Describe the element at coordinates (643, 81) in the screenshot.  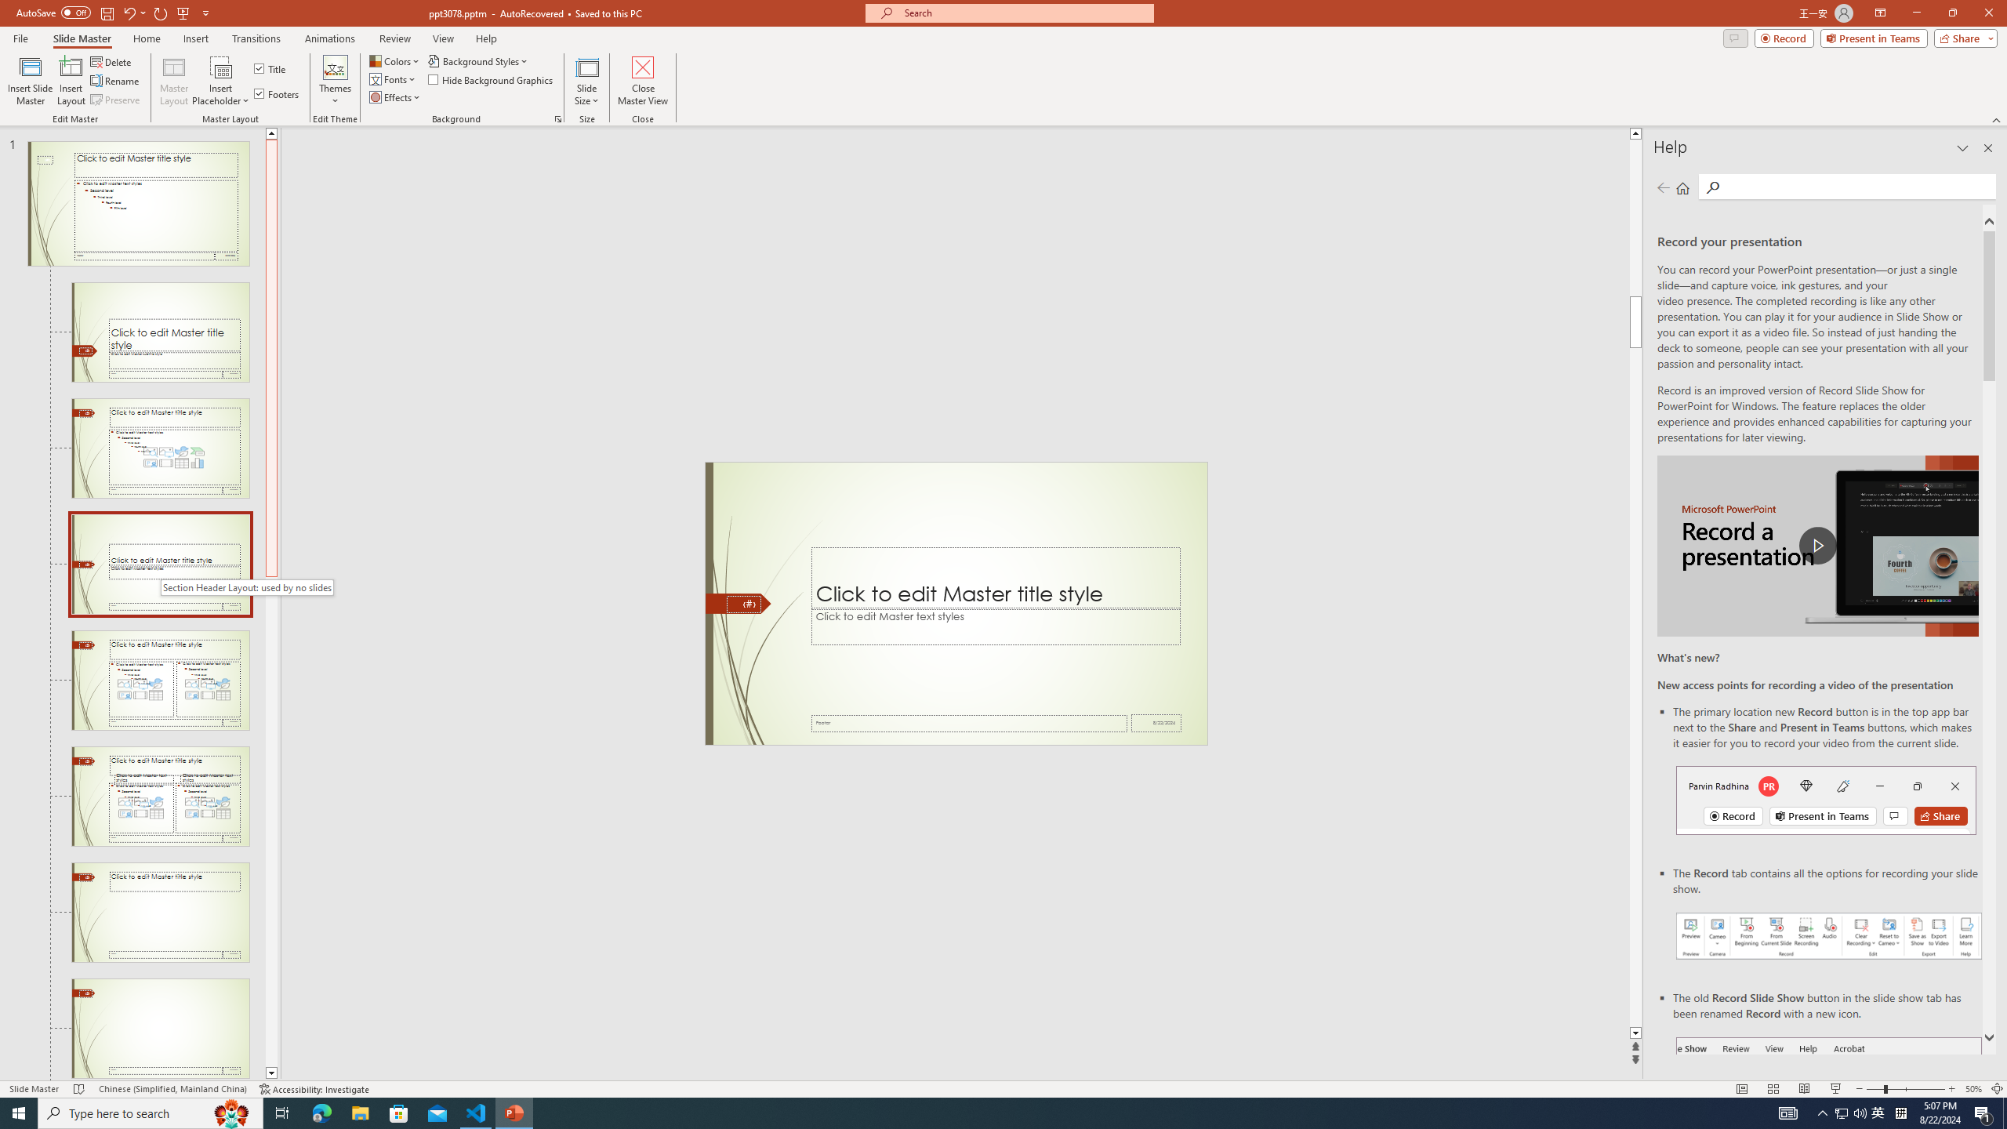
I see `Close Master View` at that location.